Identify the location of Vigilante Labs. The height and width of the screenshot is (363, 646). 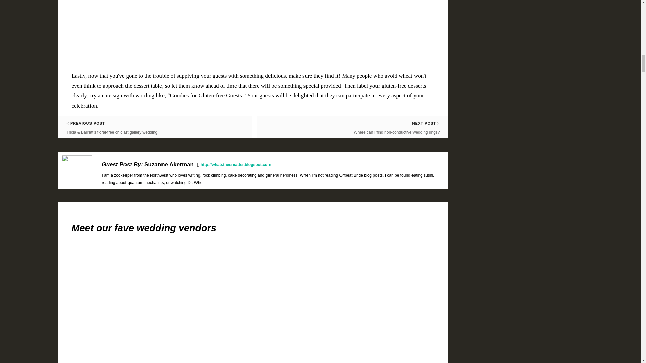
(300, 338).